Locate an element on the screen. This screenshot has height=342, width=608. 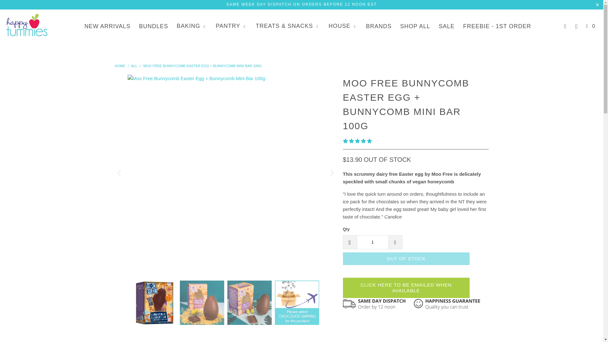
1 is located at coordinates (372, 242).